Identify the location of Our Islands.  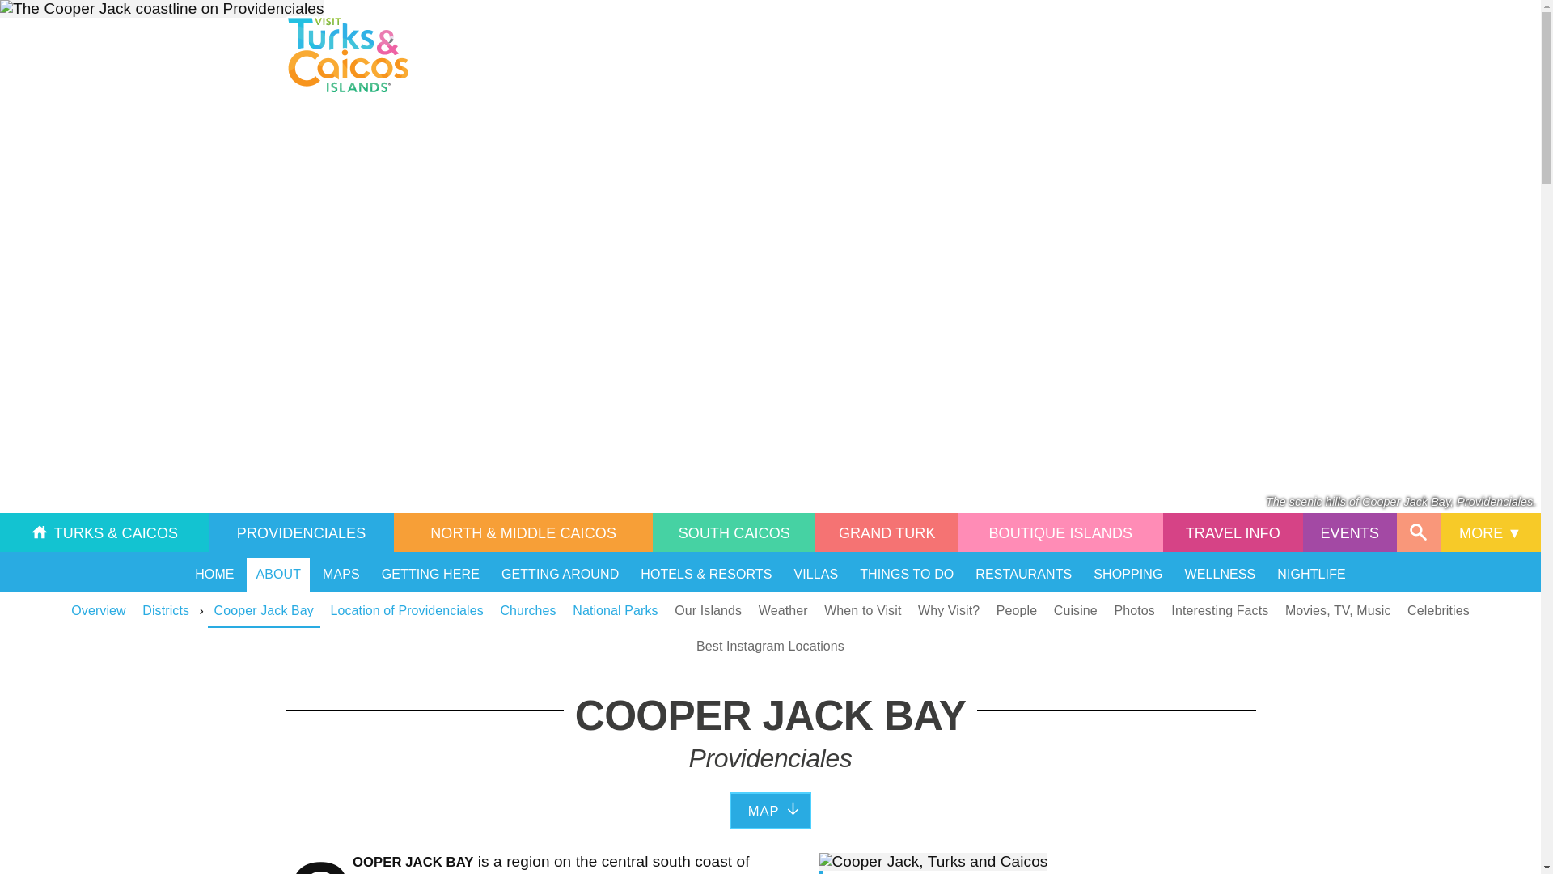
(708, 611).